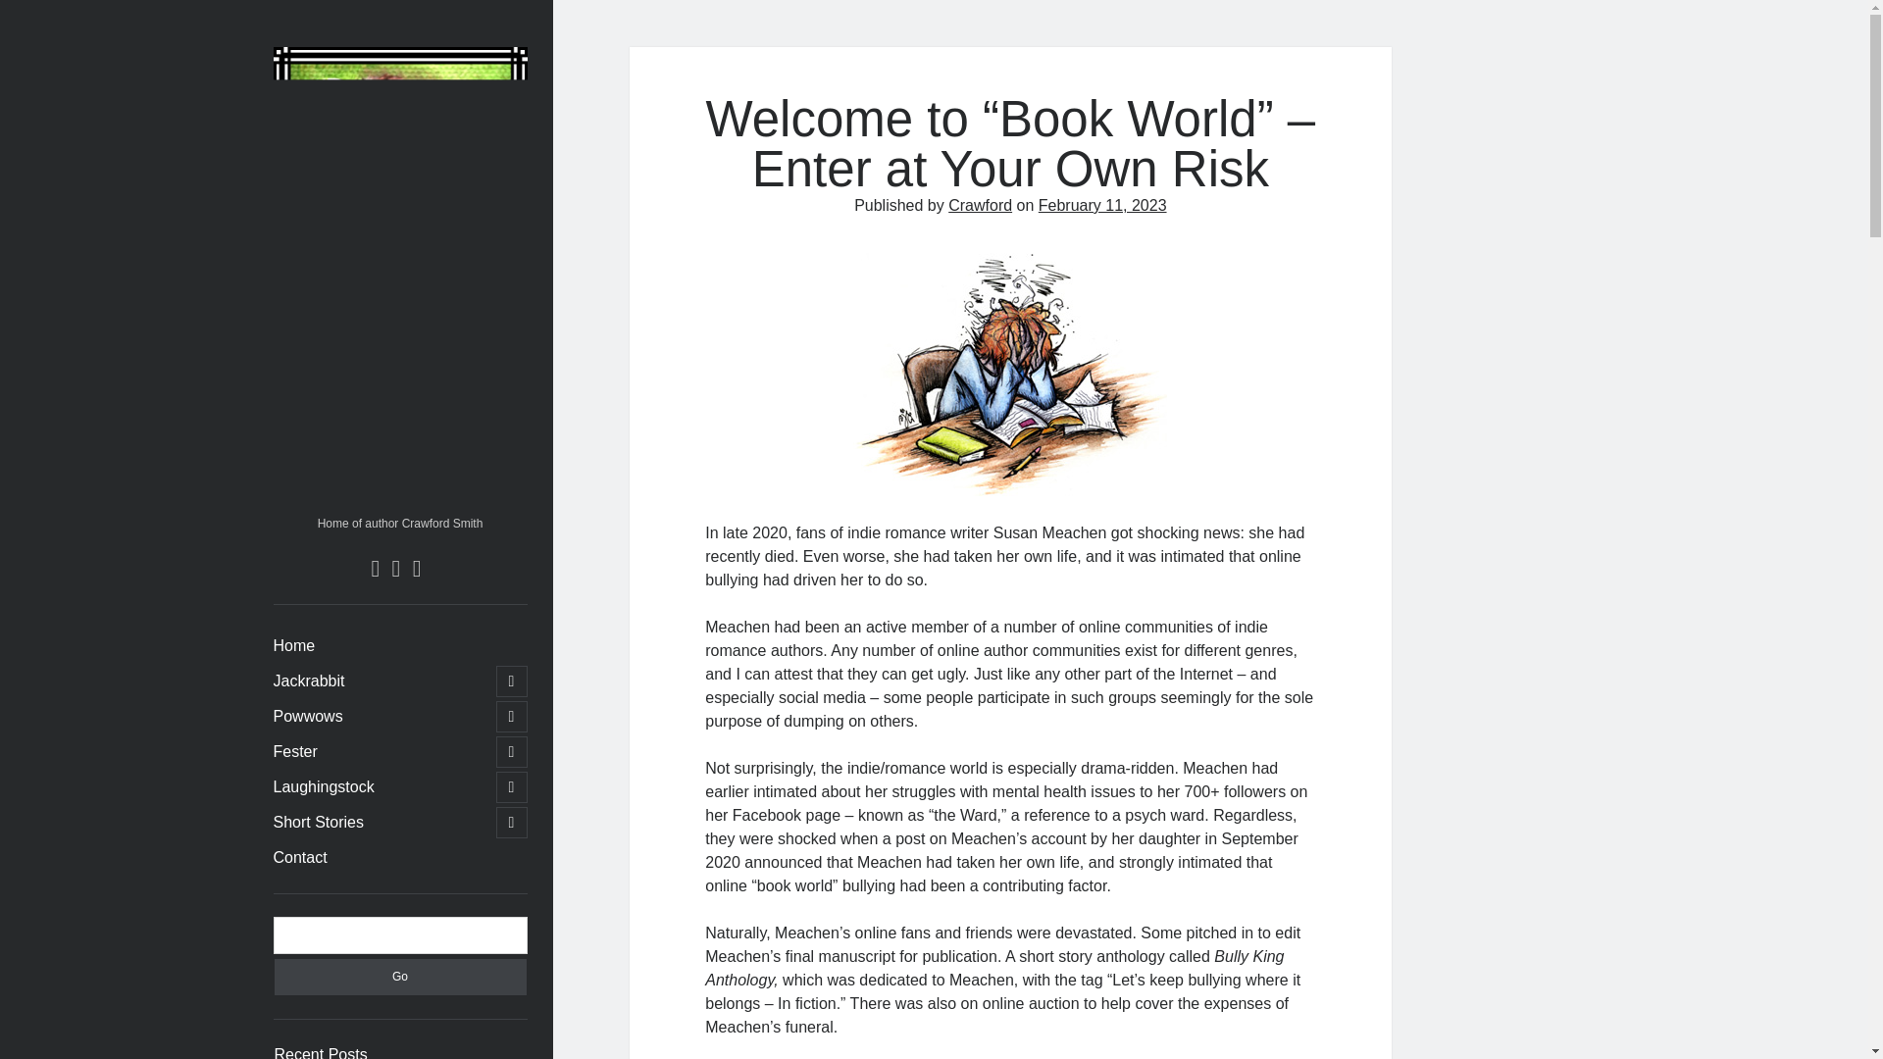 The image size is (1883, 1059). What do you see at coordinates (294, 751) in the screenshot?
I see `Fester` at bounding box center [294, 751].